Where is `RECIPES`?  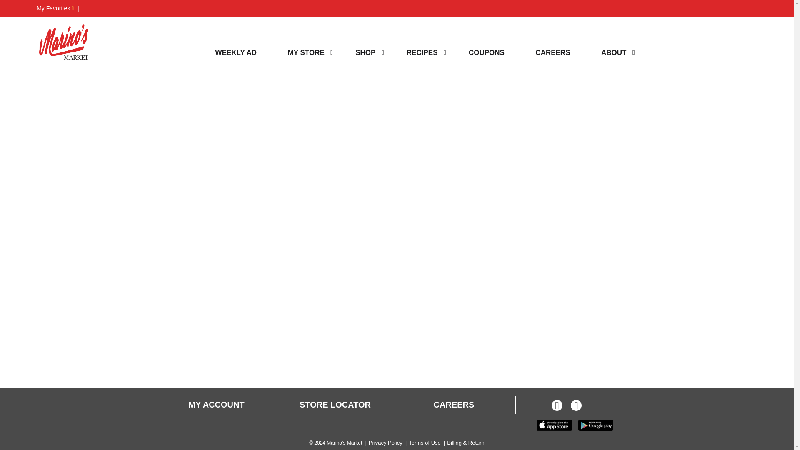
RECIPES is located at coordinates (420, 52).